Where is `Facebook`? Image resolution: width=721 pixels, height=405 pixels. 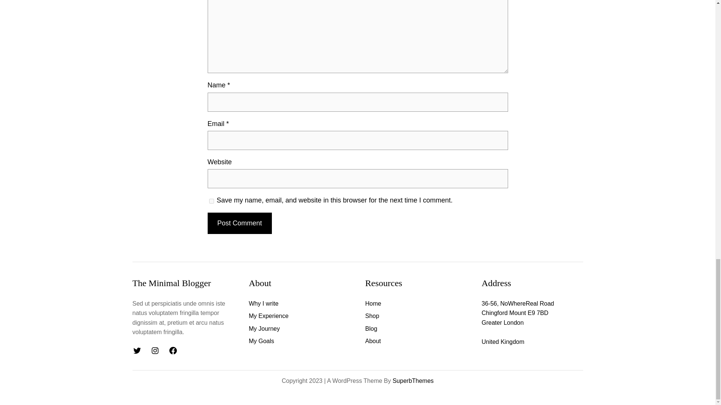 Facebook is located at coordinates (173, 351).